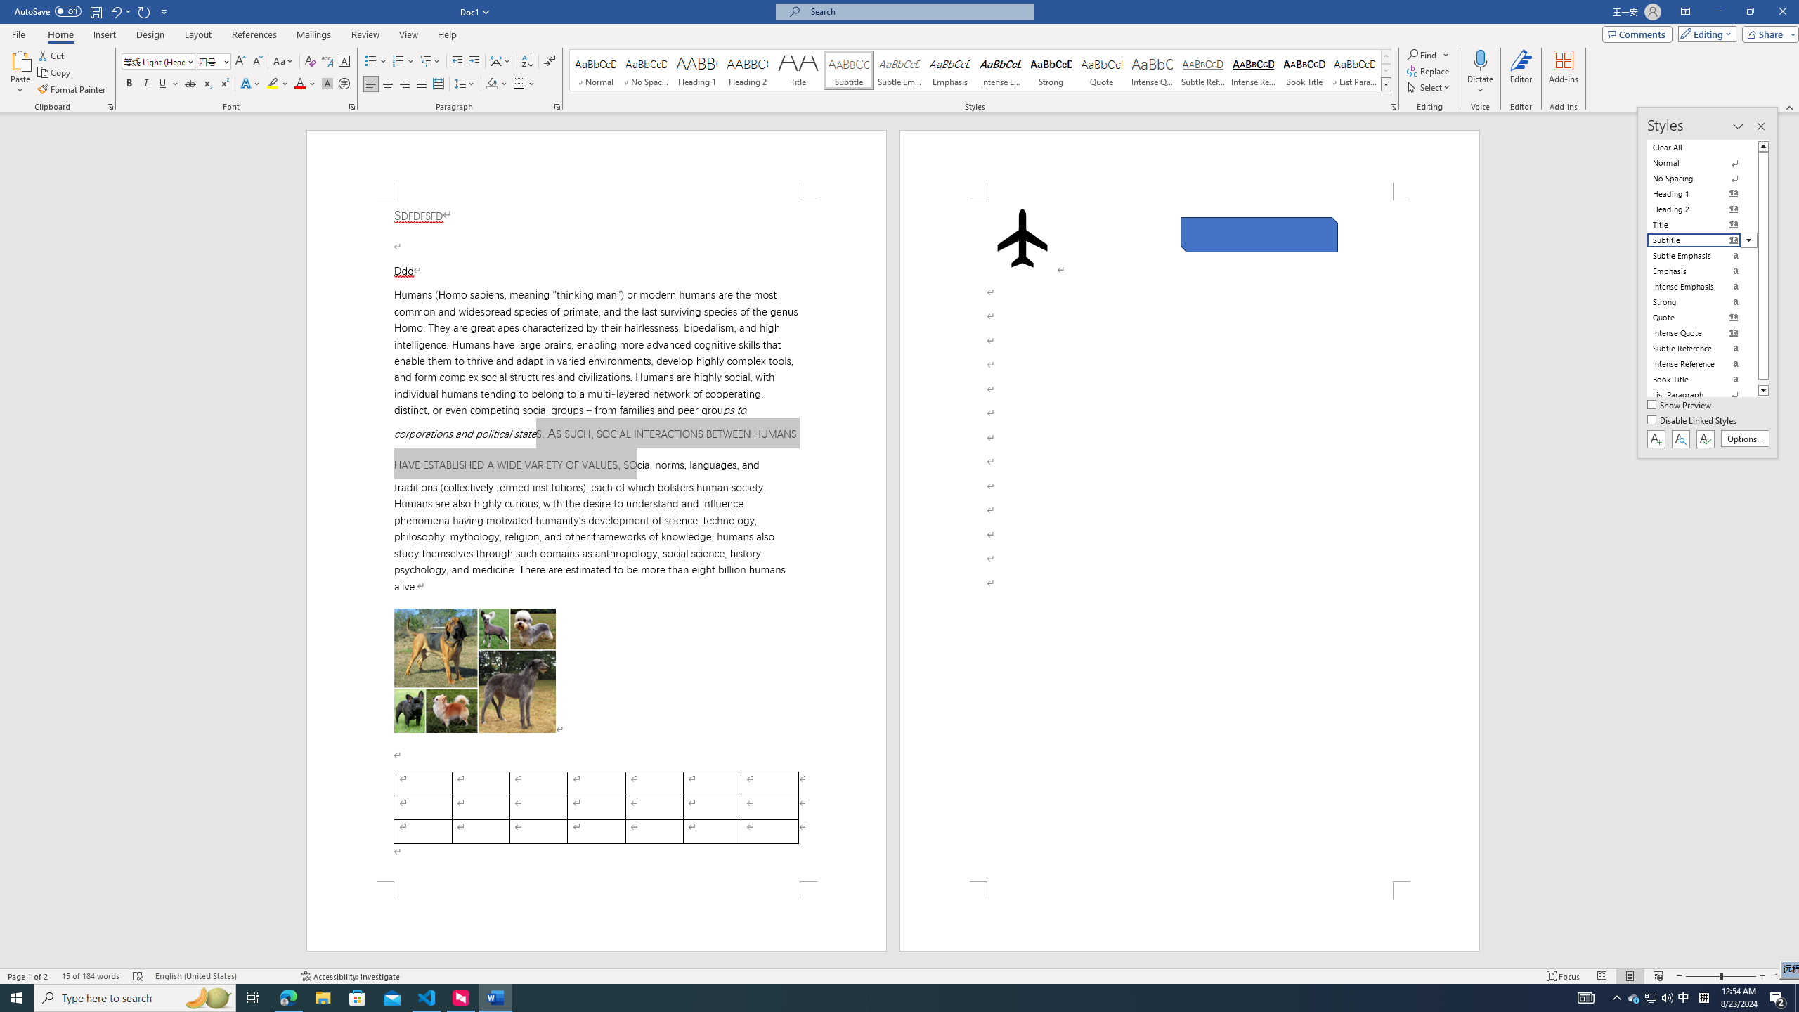 The image size is (1799, 1012). What do you see at coordinates (1761, 126) in the screenshot?
I see `Close pane` at bounding box center [1761, 126].